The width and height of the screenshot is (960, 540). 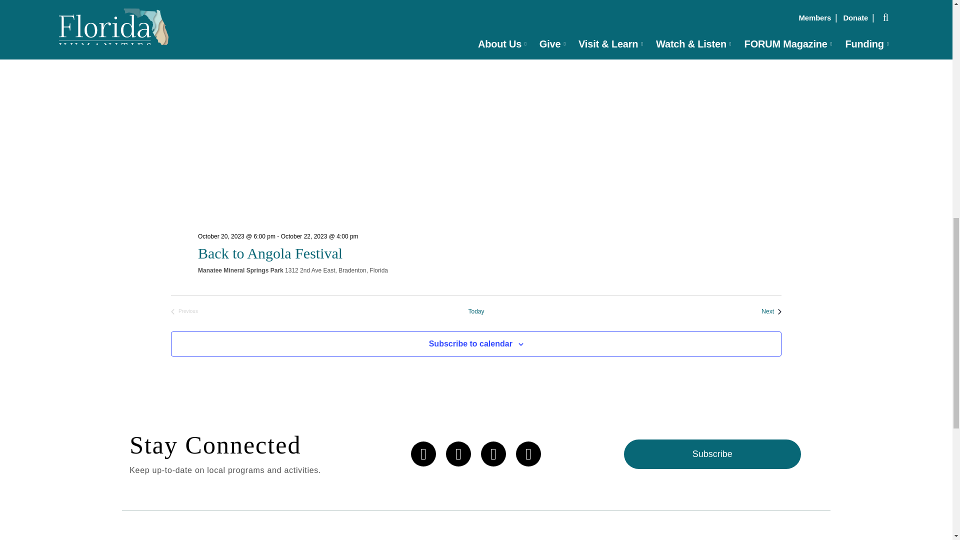 What do you see at coordinates (270, 253) in the screenshot?
I see `Back to Angola Festival` at bounding box center [270, 253].